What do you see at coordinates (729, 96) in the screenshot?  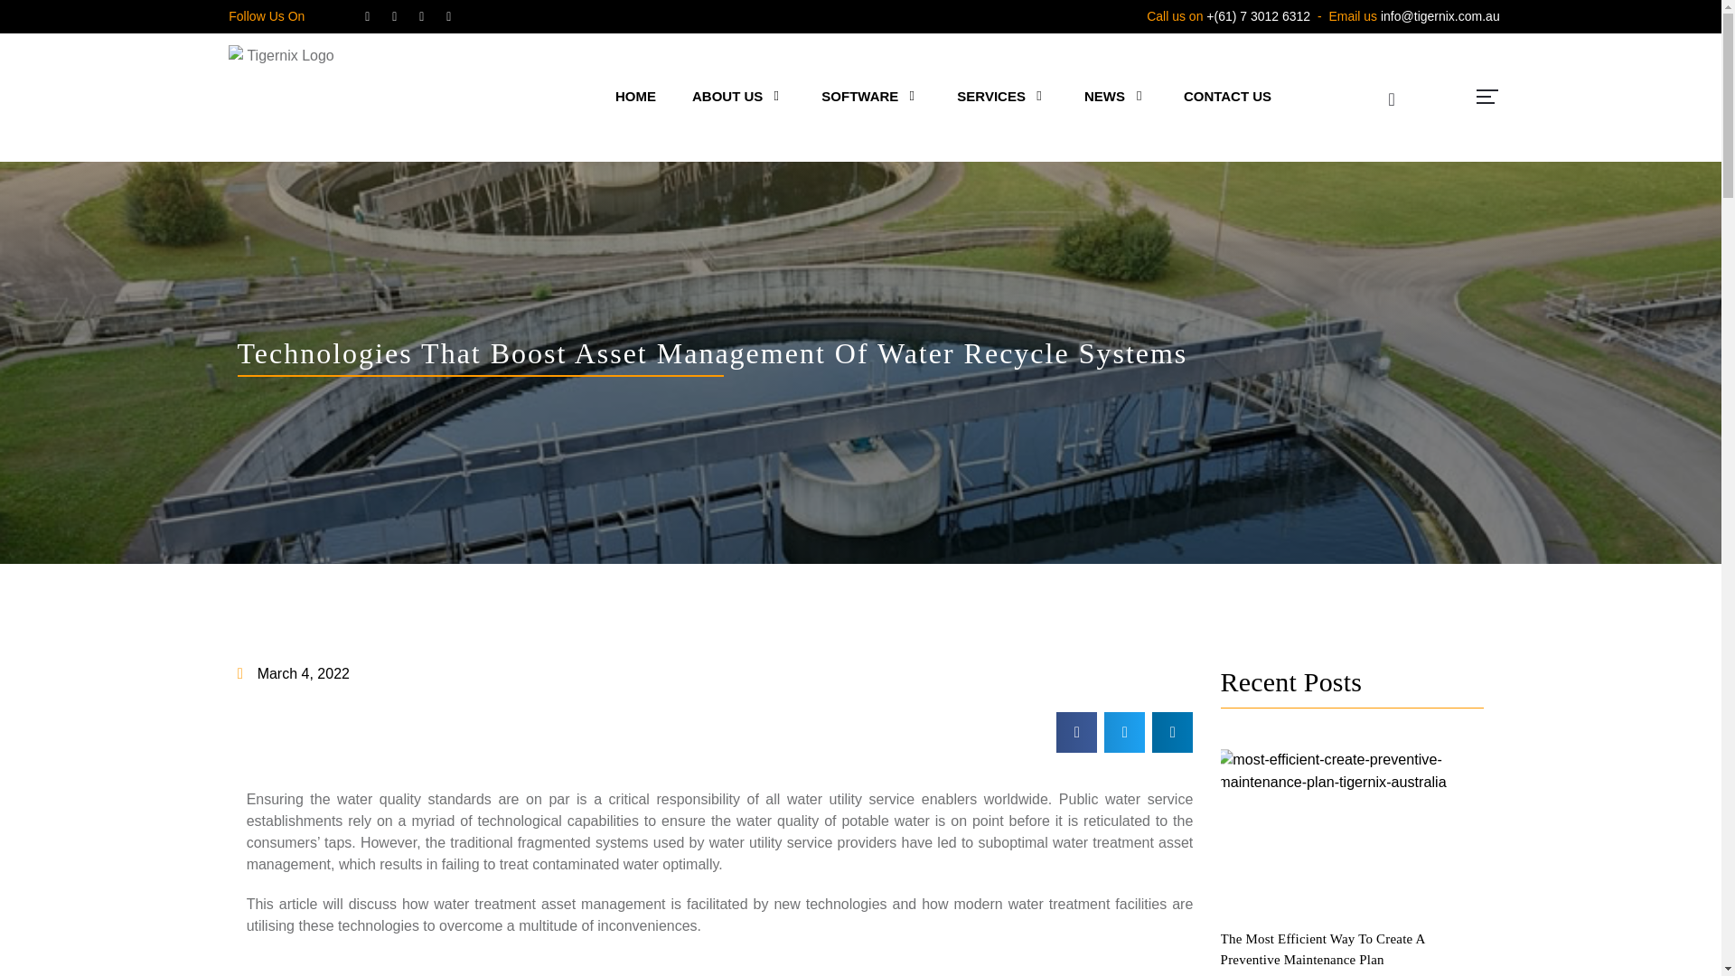 I see `ABOUT US` at bounding box center [729, 96].